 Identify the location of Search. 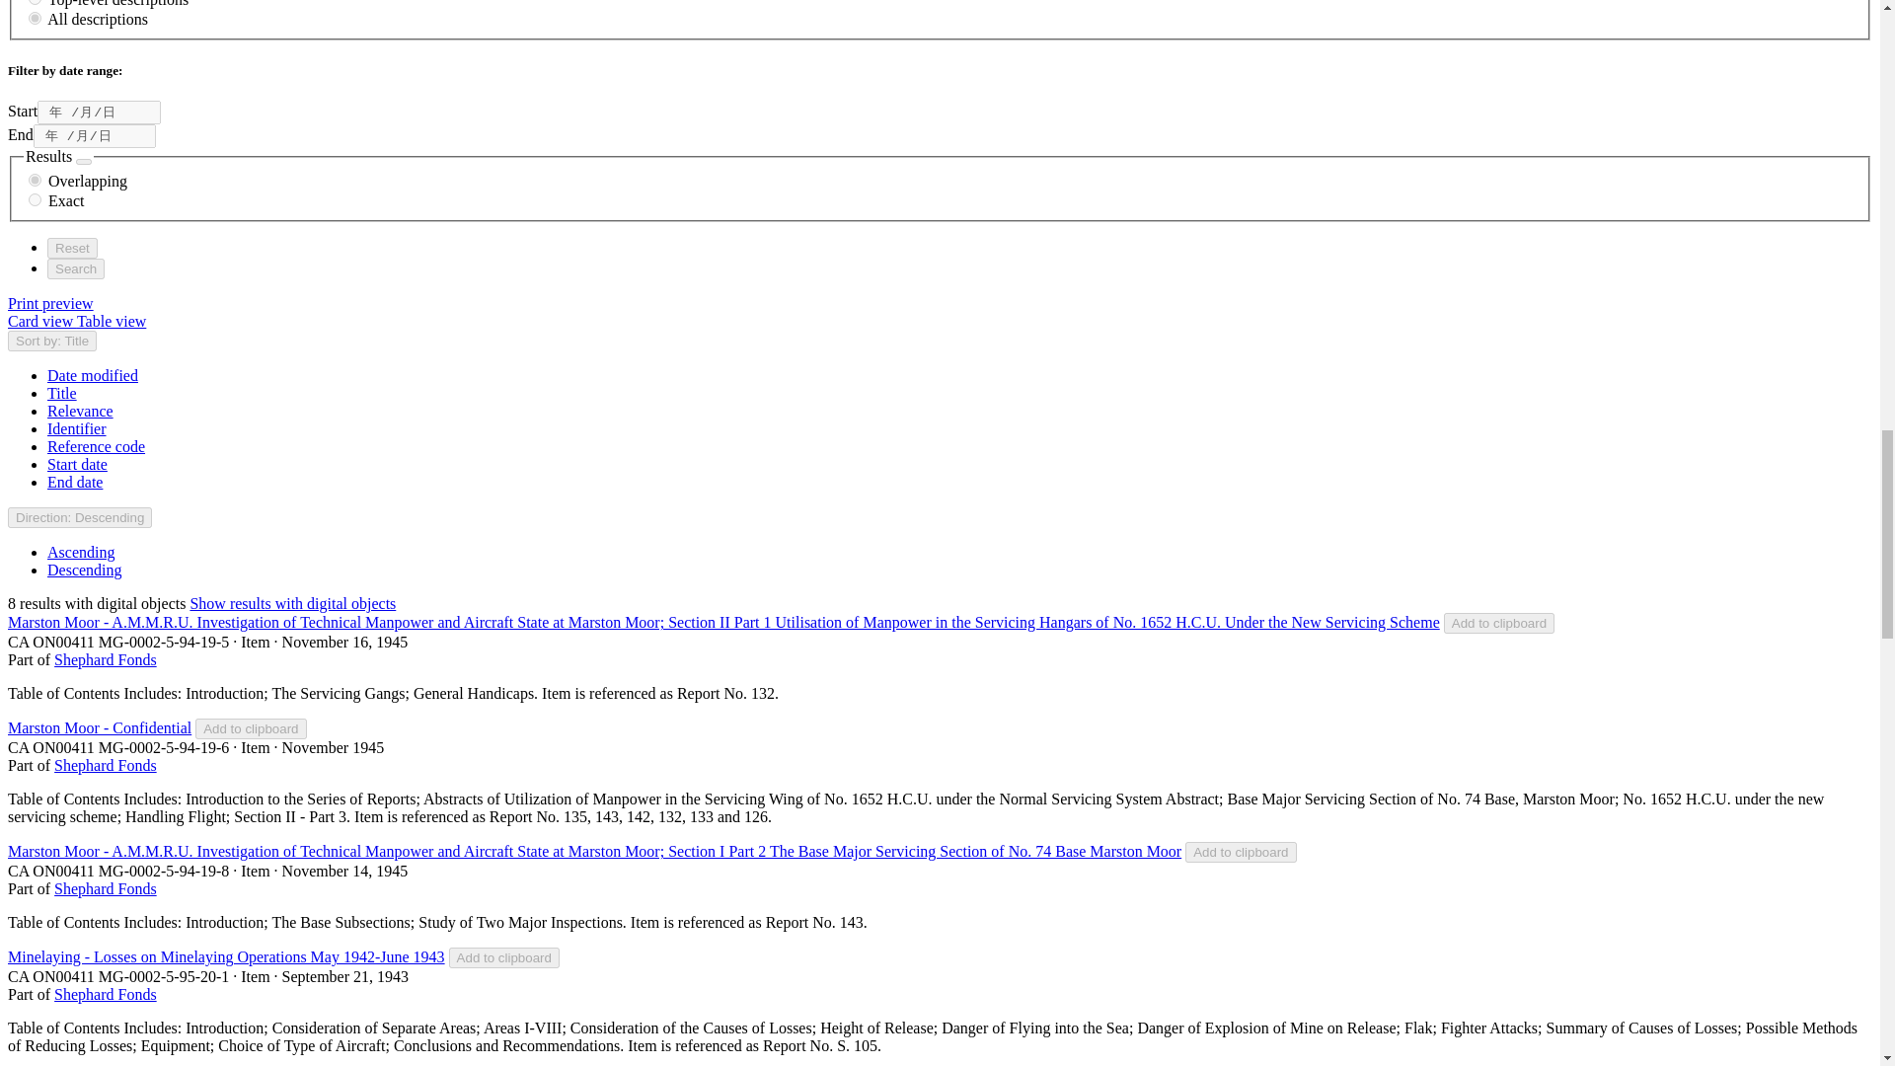
(75, 268).